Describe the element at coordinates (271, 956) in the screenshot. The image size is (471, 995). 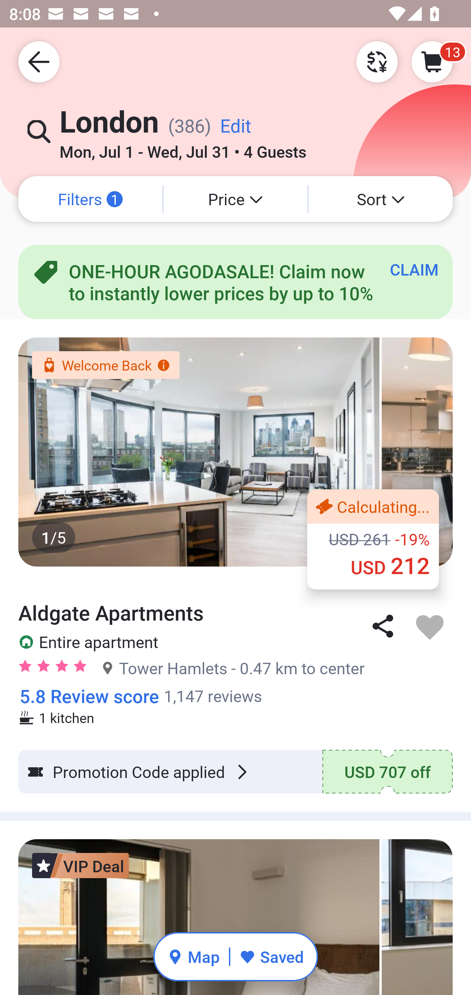
I see `Saved` at that location.